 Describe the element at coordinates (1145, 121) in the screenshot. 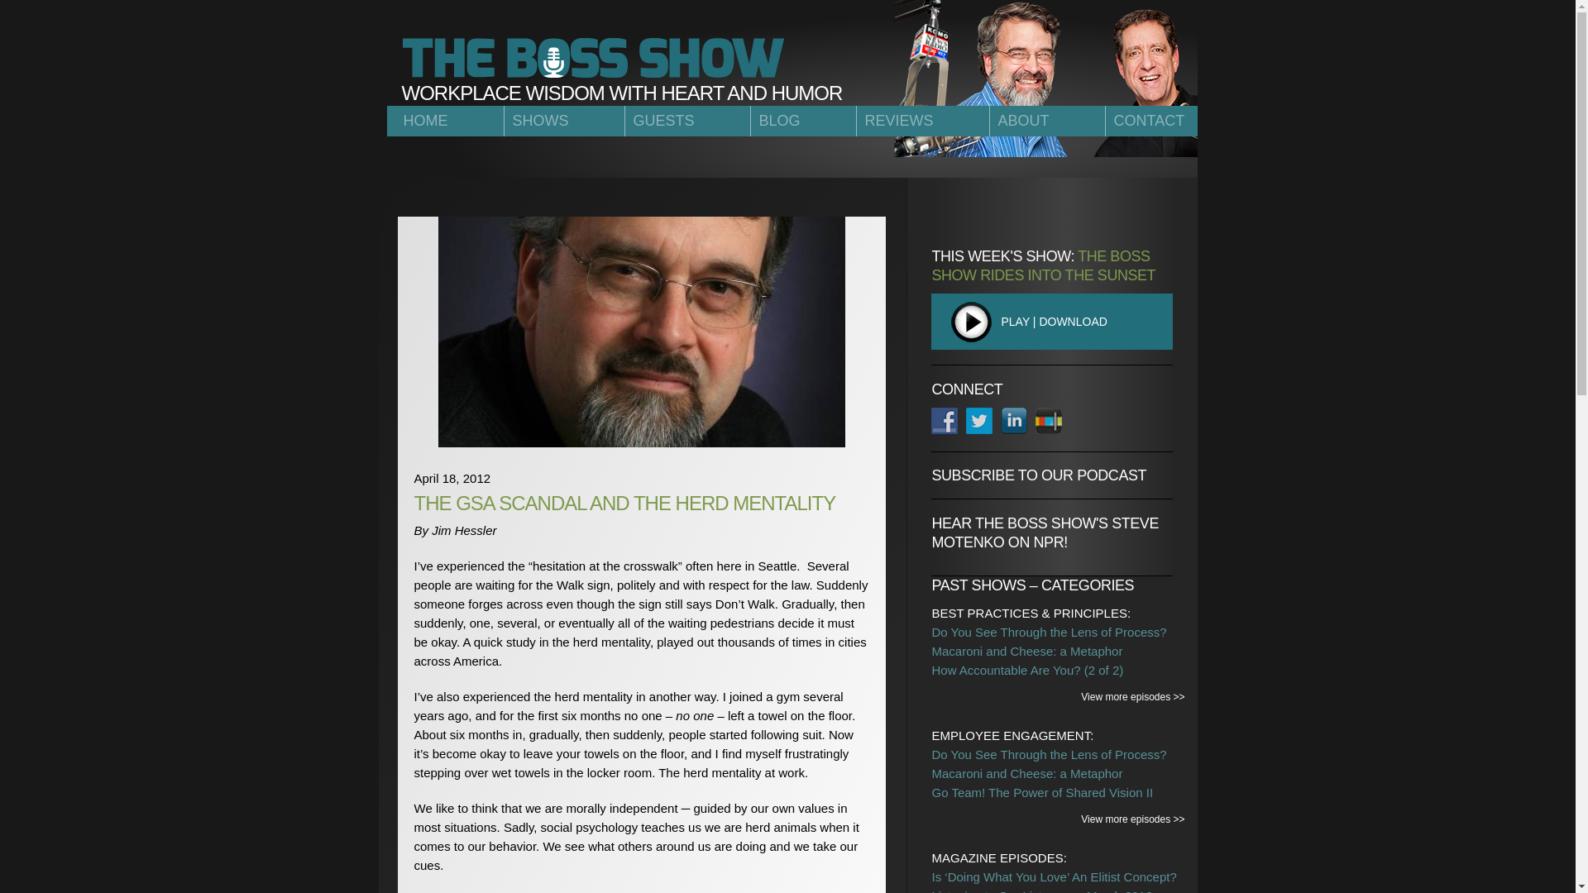

I see `CONTACT` at that location.